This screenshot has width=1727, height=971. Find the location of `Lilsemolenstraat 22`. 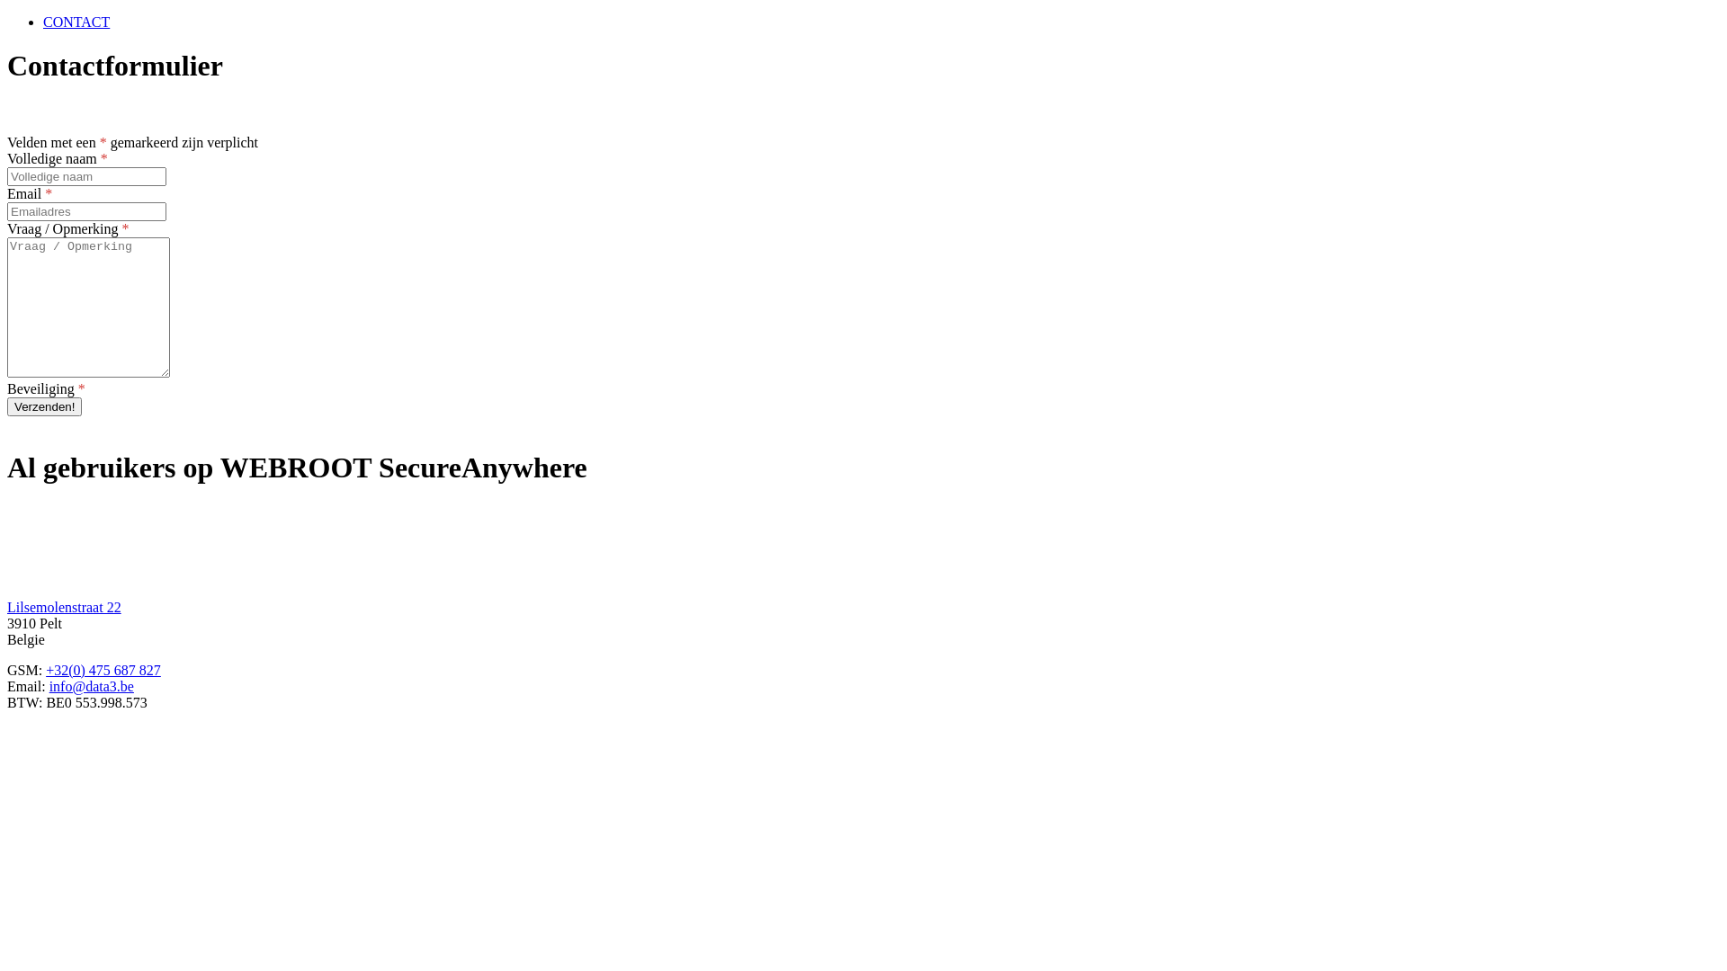

Lilsemolenstraat 22 is located at coordinates (65, 608).